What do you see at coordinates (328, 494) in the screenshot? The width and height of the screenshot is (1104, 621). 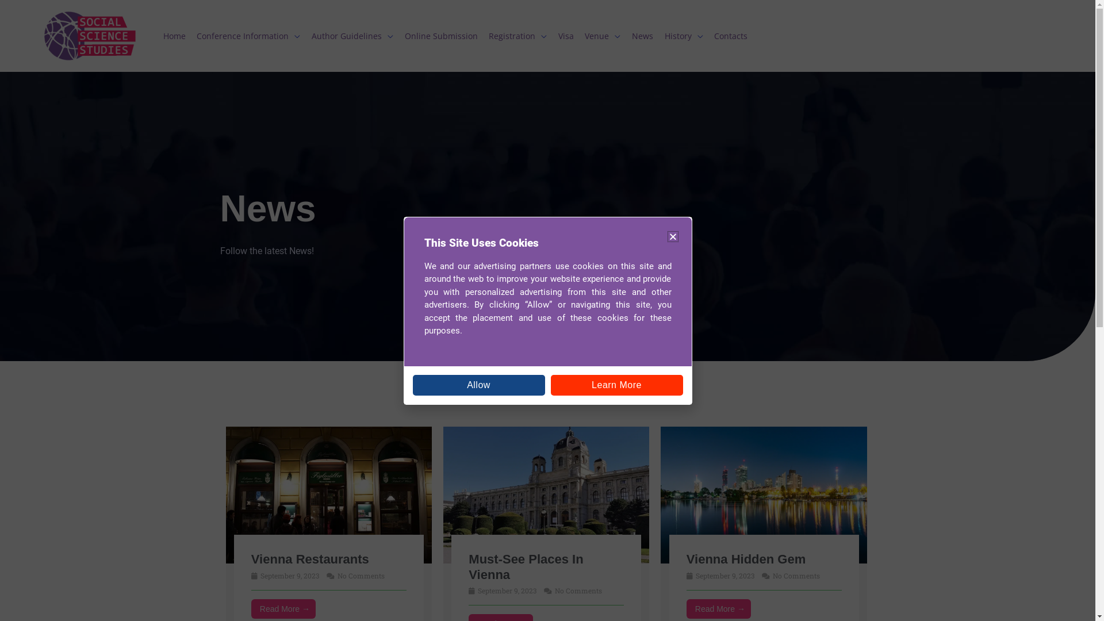 I see `Vienna Restaurants` at bounding box center [328, 494].